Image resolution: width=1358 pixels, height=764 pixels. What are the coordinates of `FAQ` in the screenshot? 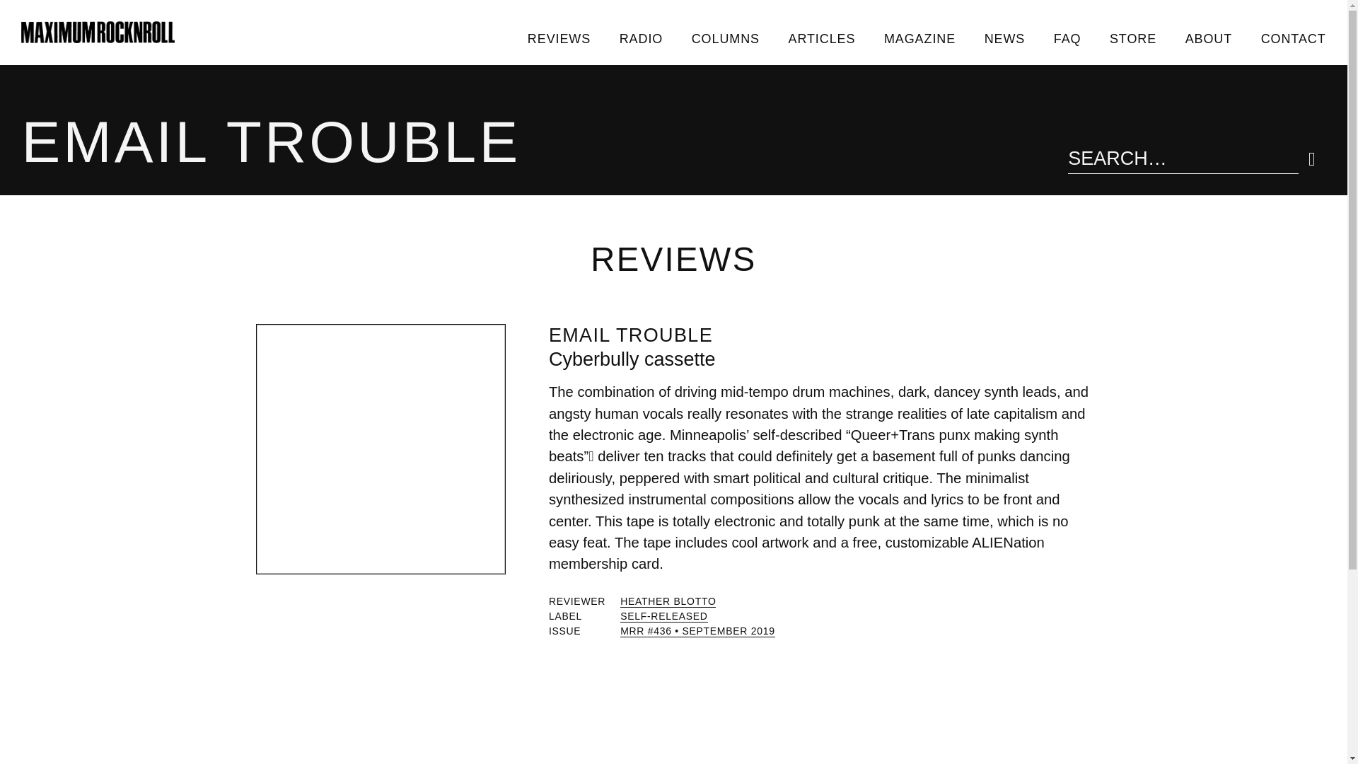 It's located at (1067, 38).